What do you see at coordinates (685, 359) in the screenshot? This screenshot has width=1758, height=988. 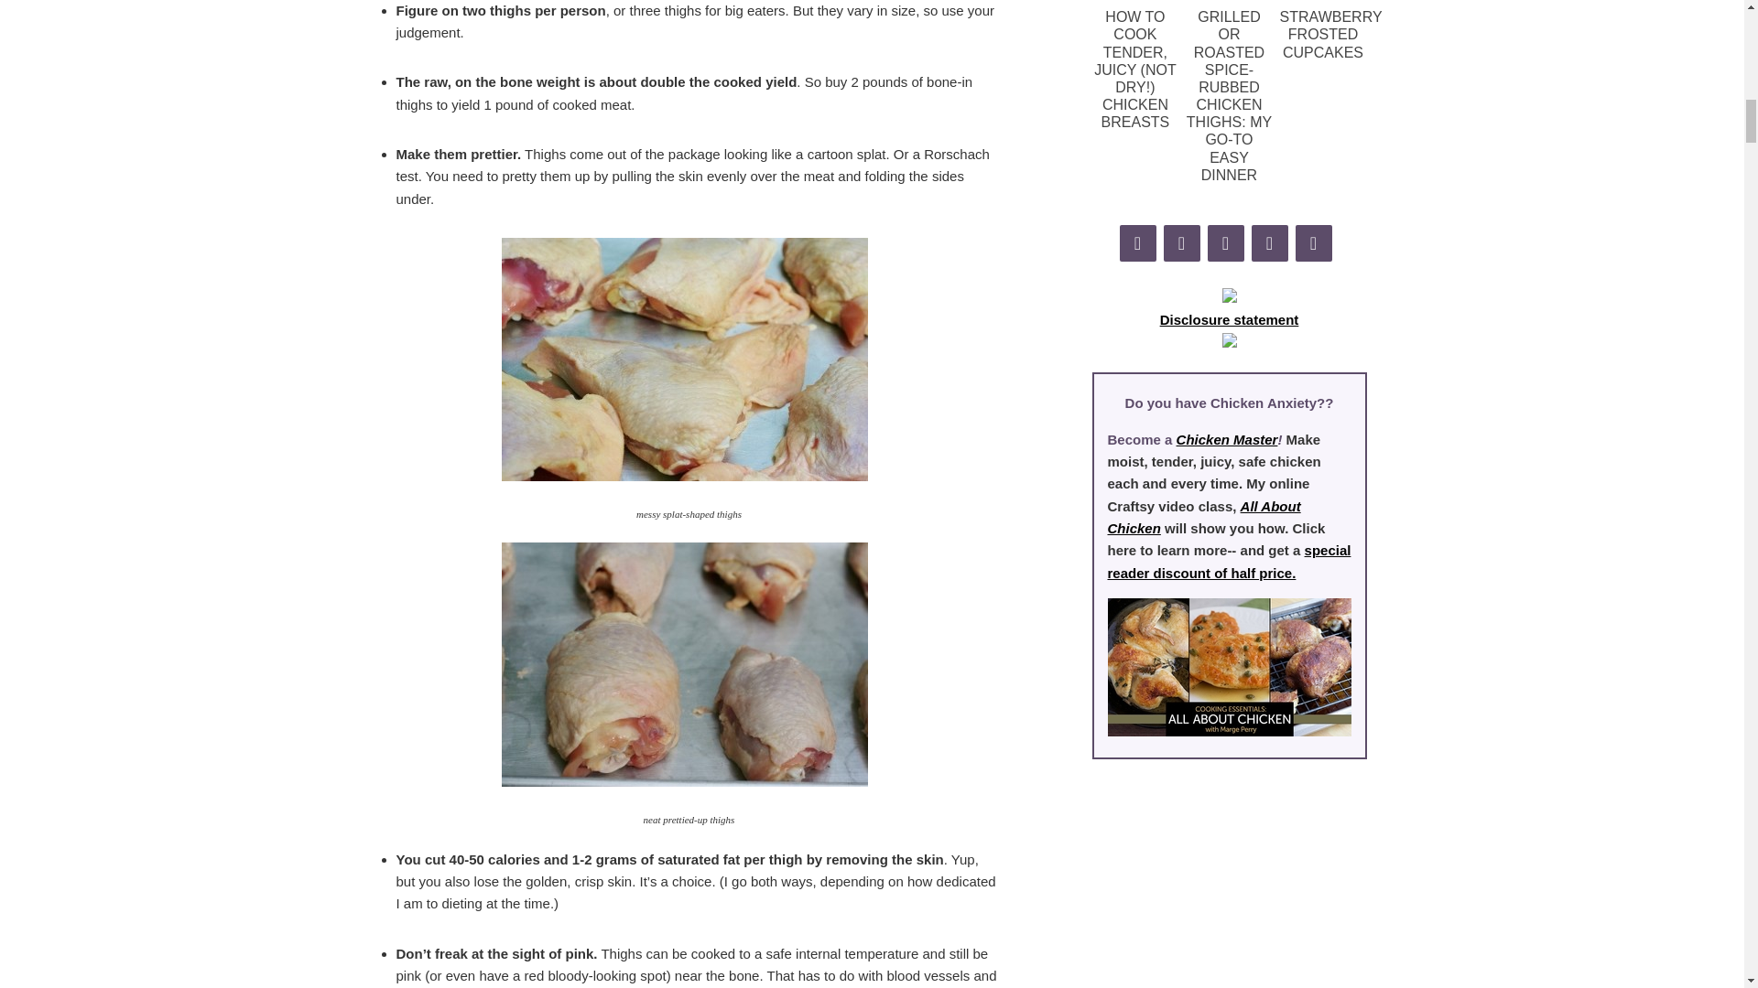 I see `messy splat-shaped thighs ` at bounding box center [685, 359].